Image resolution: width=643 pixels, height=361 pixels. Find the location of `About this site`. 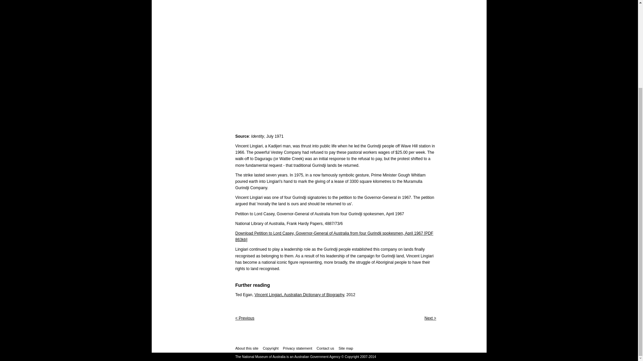

About this site is located at coordinates (246, 348).